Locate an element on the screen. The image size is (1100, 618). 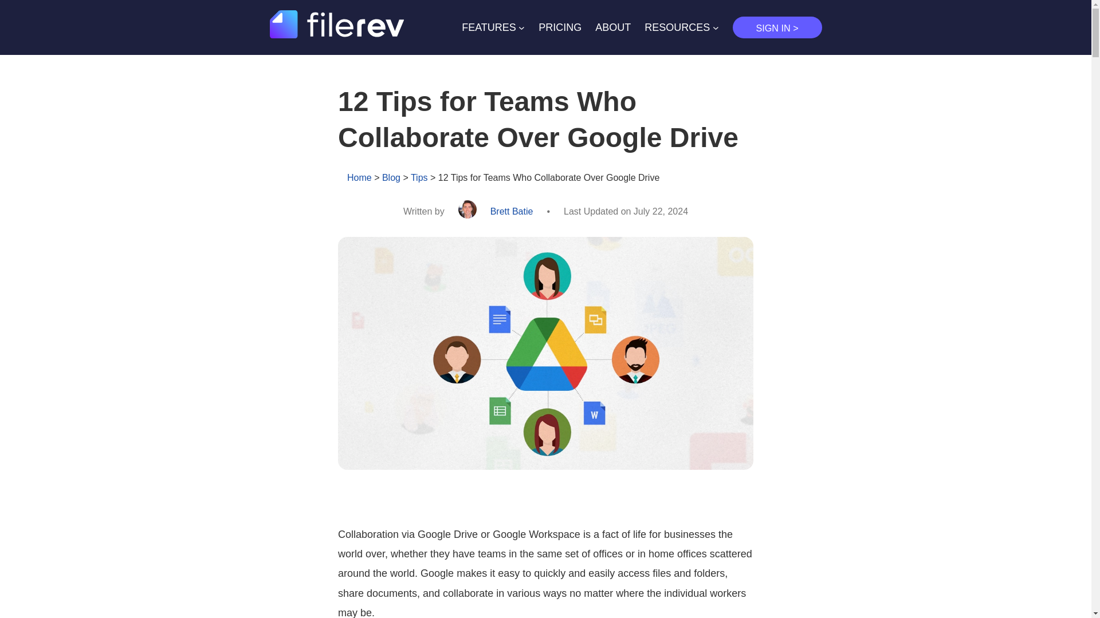
Home is located at coordinates (359, 177).